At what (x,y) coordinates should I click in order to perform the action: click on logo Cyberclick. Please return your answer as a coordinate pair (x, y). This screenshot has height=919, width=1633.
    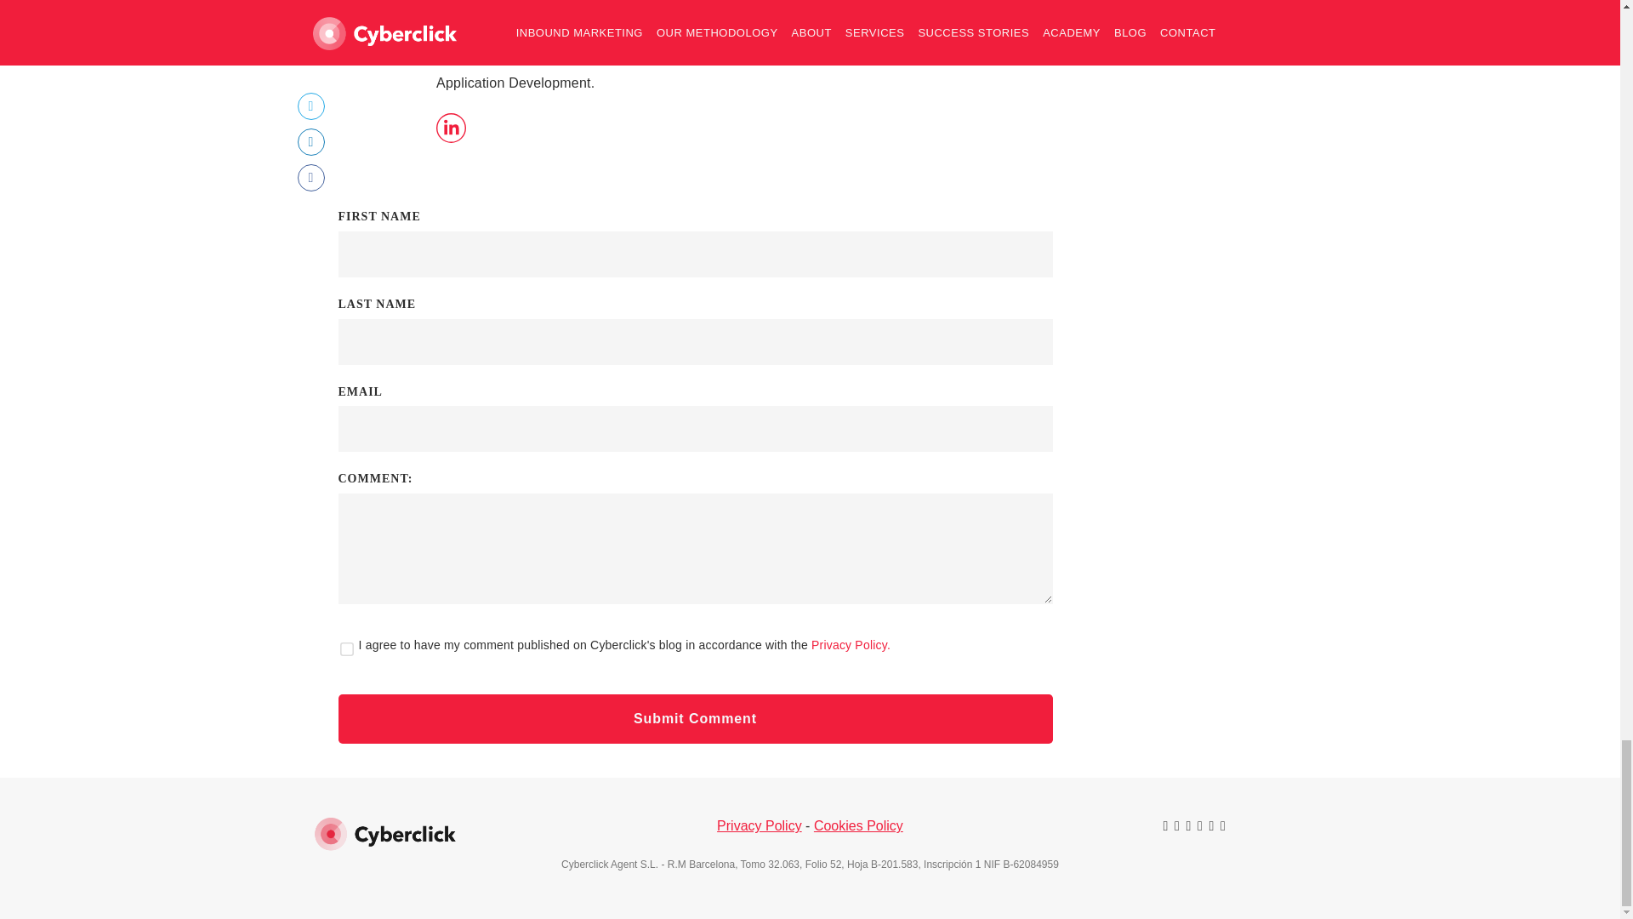
    Looking at the image, I should click on (384, 834).